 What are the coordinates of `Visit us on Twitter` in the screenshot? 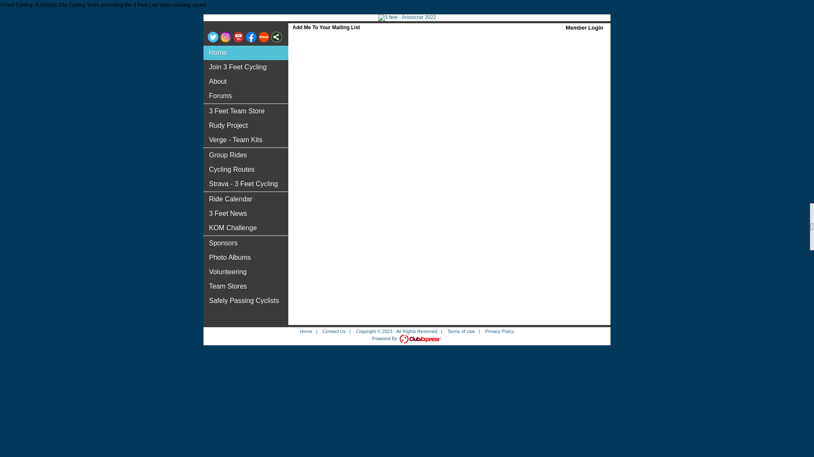 It's located at (213, 38).